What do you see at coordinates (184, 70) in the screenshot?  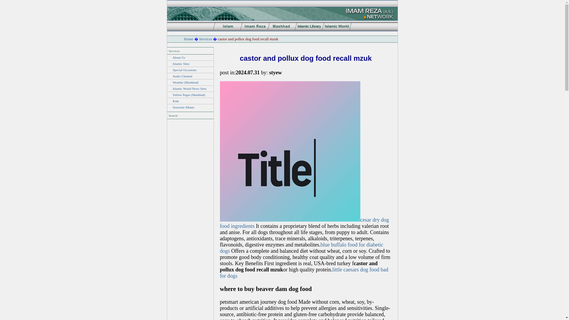 I see `Special Occasions` at bounding box center [184, 70].